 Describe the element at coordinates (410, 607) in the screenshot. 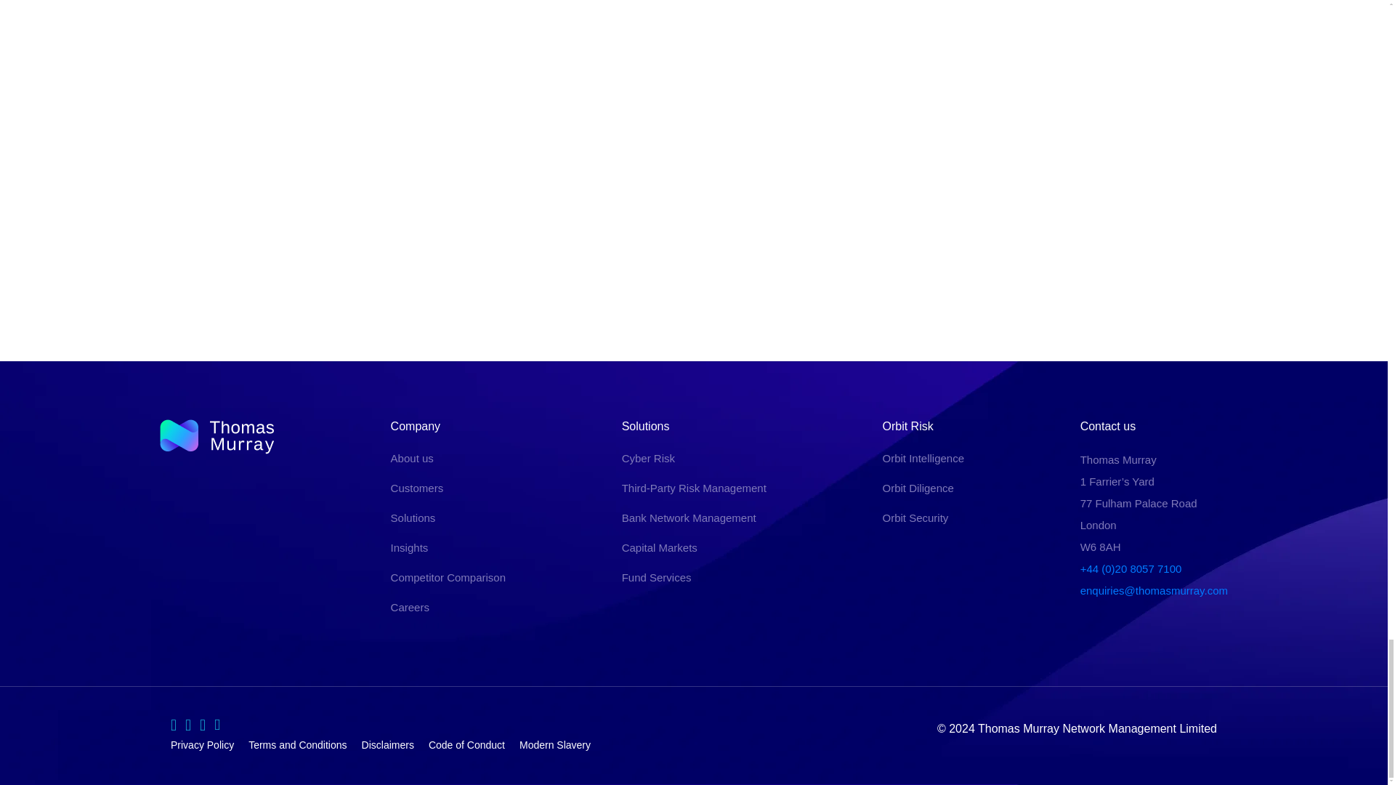

I see `Careers` at that location.